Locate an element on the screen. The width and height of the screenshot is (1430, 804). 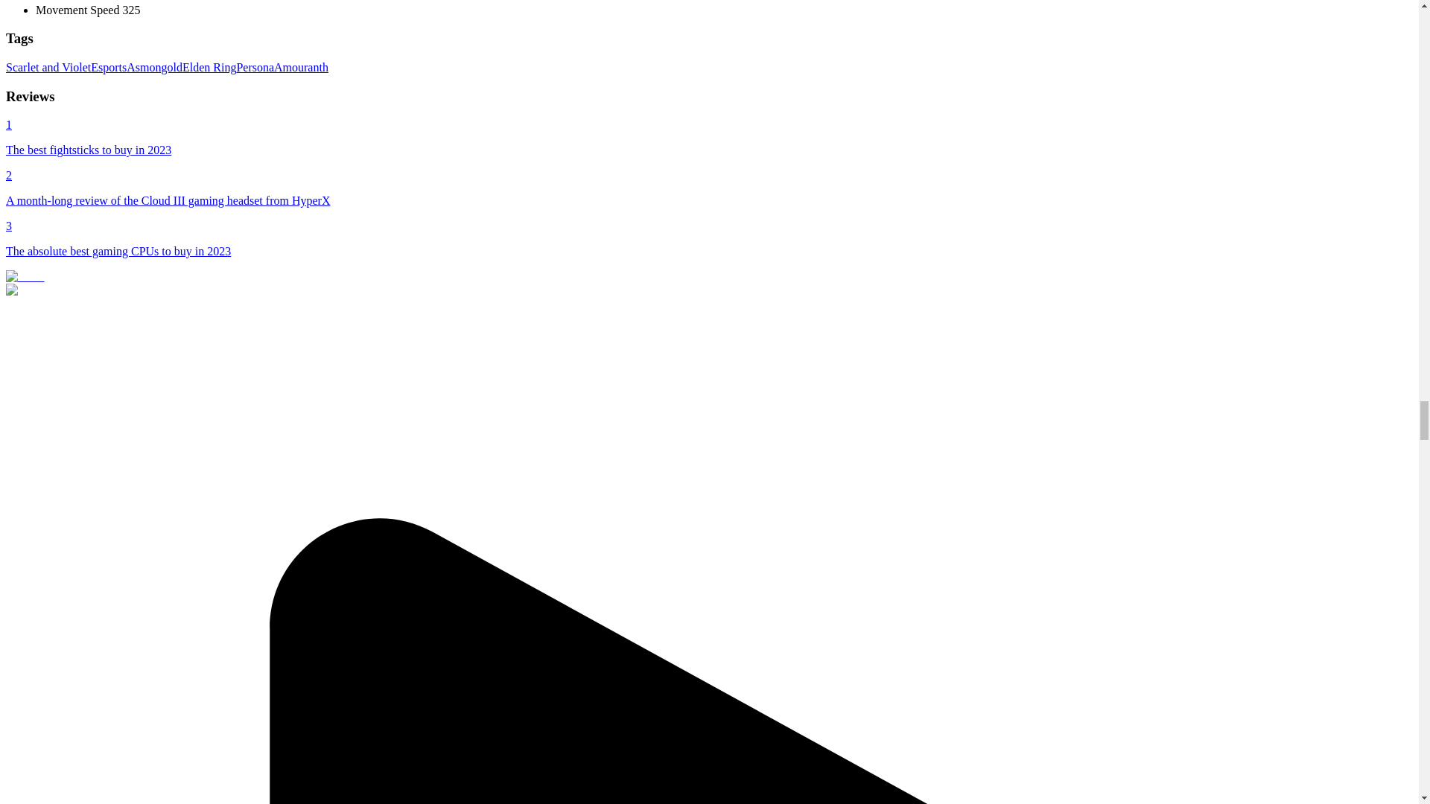
Esports is located at coordinates (109, 67).